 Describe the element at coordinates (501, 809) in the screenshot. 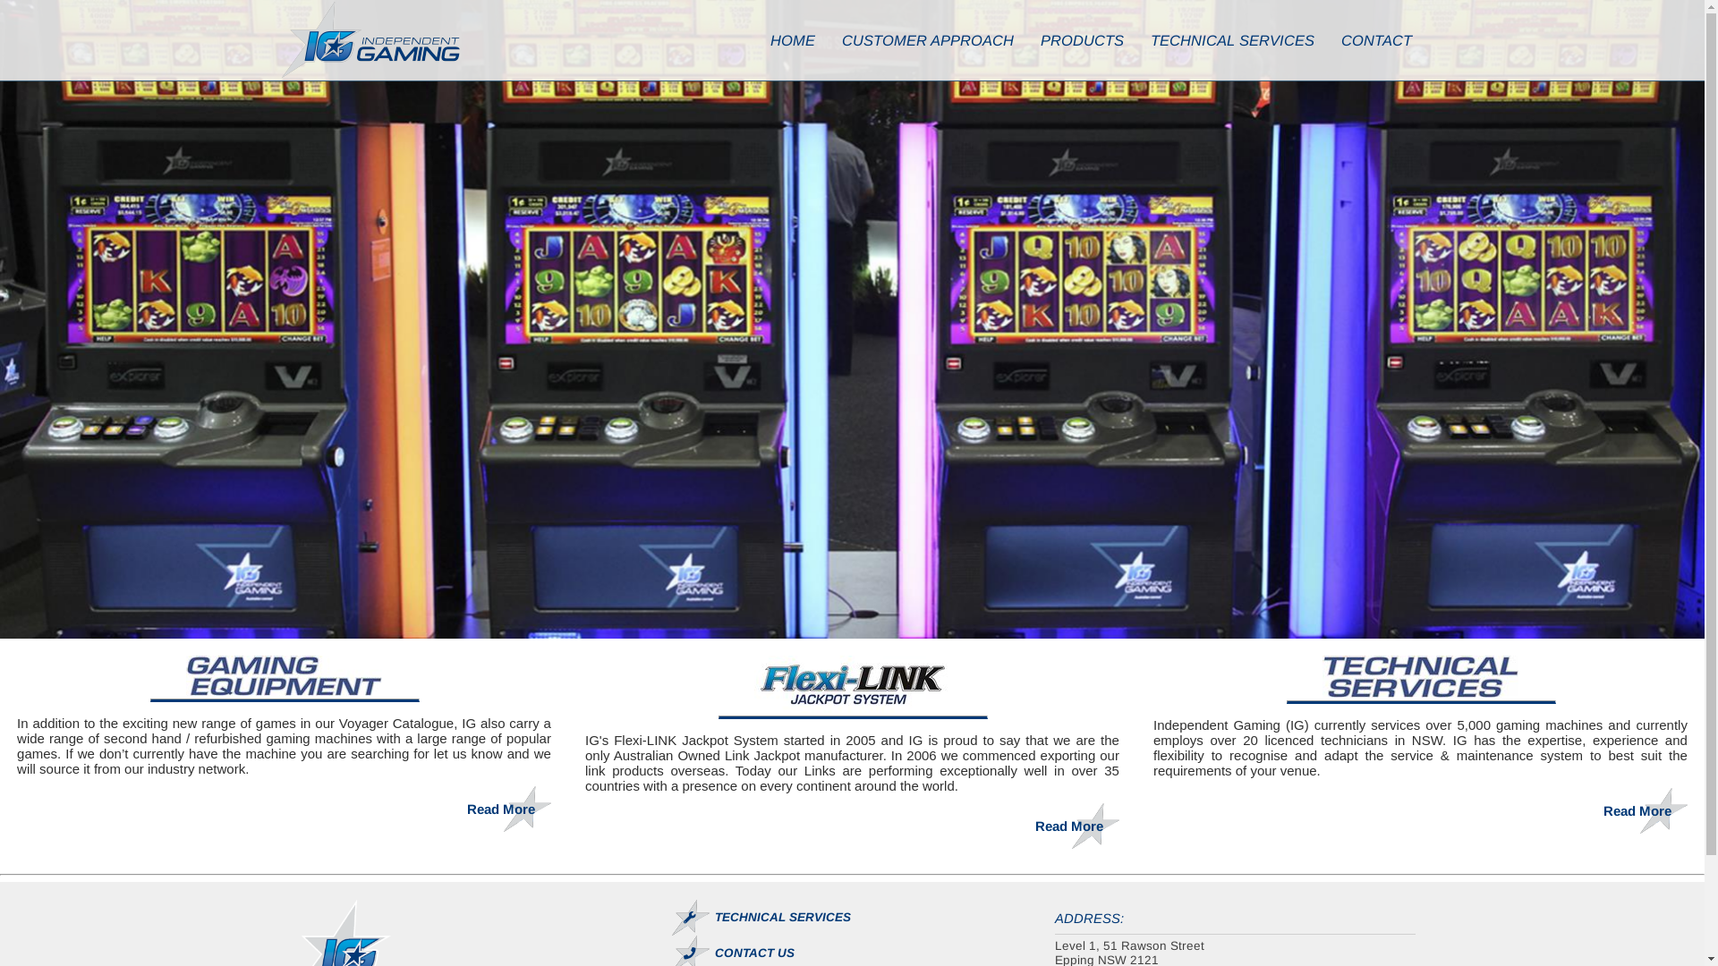

I see `Read More` at that location.